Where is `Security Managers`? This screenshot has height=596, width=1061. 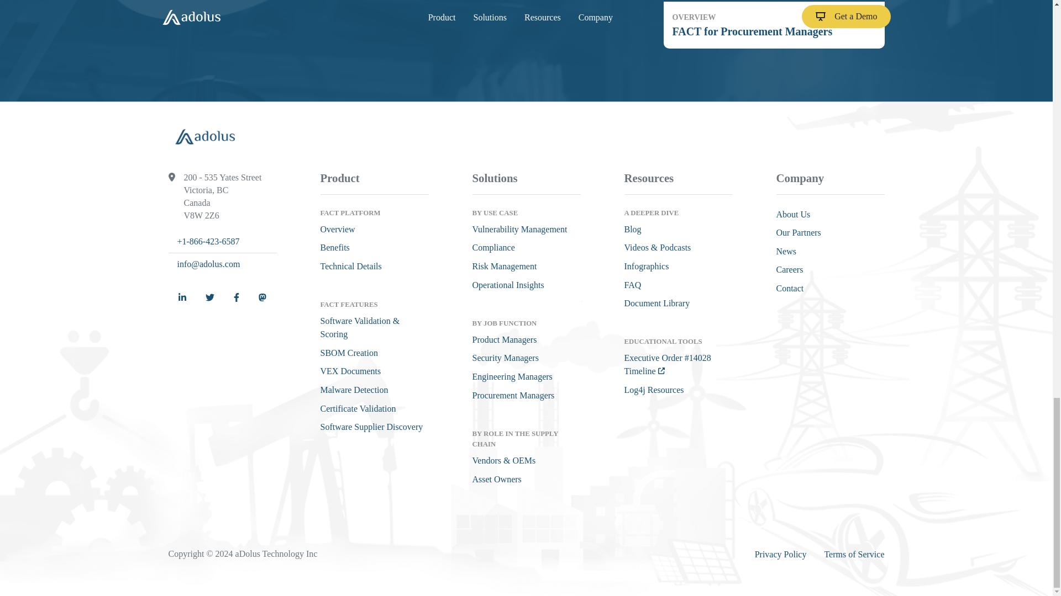
Security Managers is located at coordinates (505, 358).